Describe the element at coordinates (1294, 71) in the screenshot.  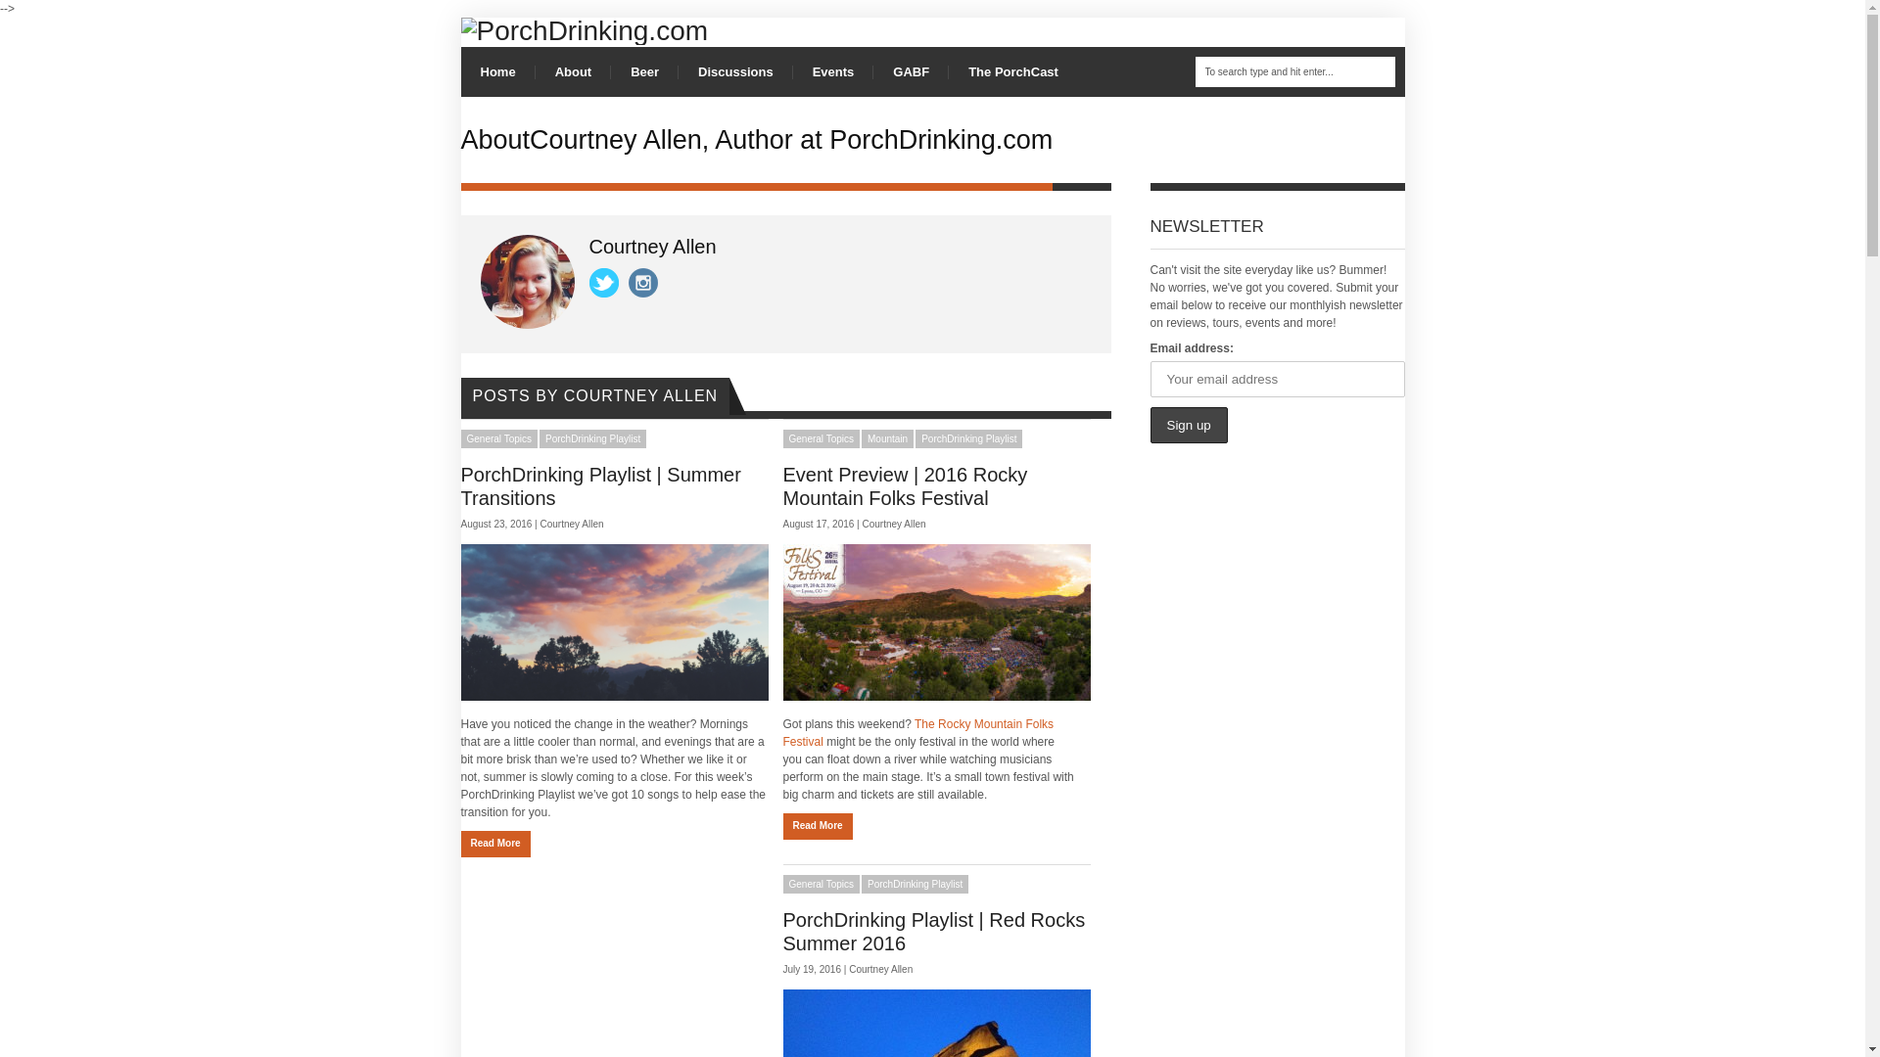
I see `To search type and hit enter...` at that location.